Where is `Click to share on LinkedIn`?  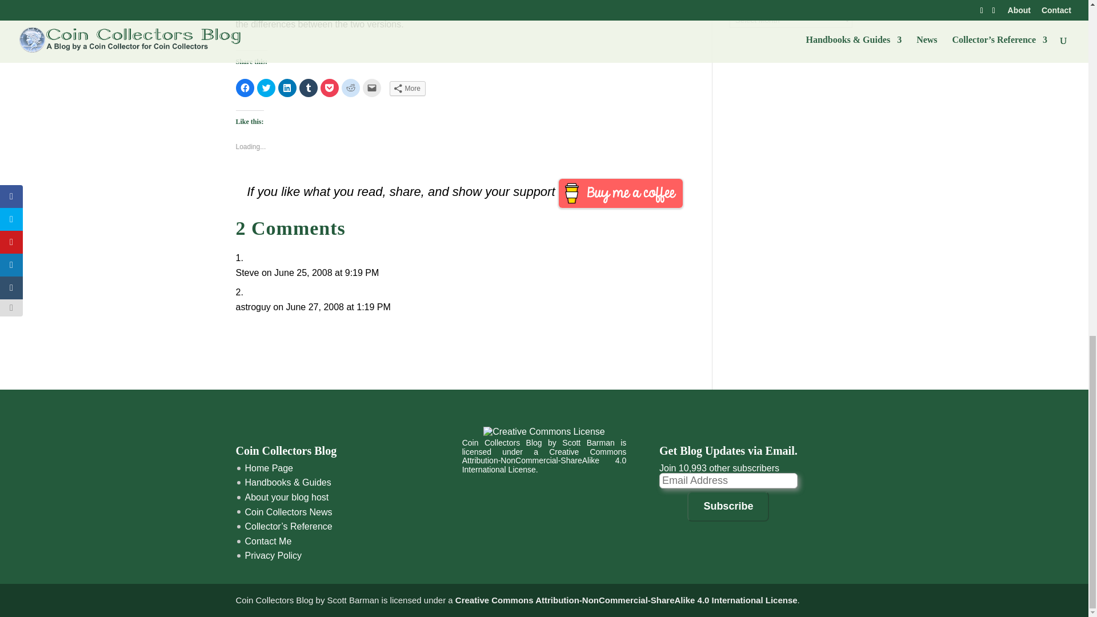
Click to share on LinkedIn is located at coordinates (287, 88).